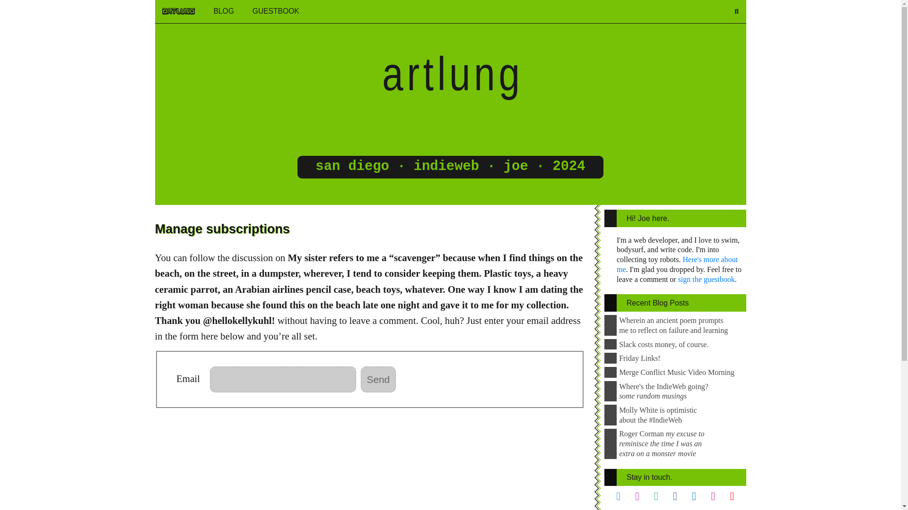 The height and width of the screenshot is (510, 908). Describe the element at coordinates (222, 229) in the screenshot. I see `Manage subscriptions` at that location.